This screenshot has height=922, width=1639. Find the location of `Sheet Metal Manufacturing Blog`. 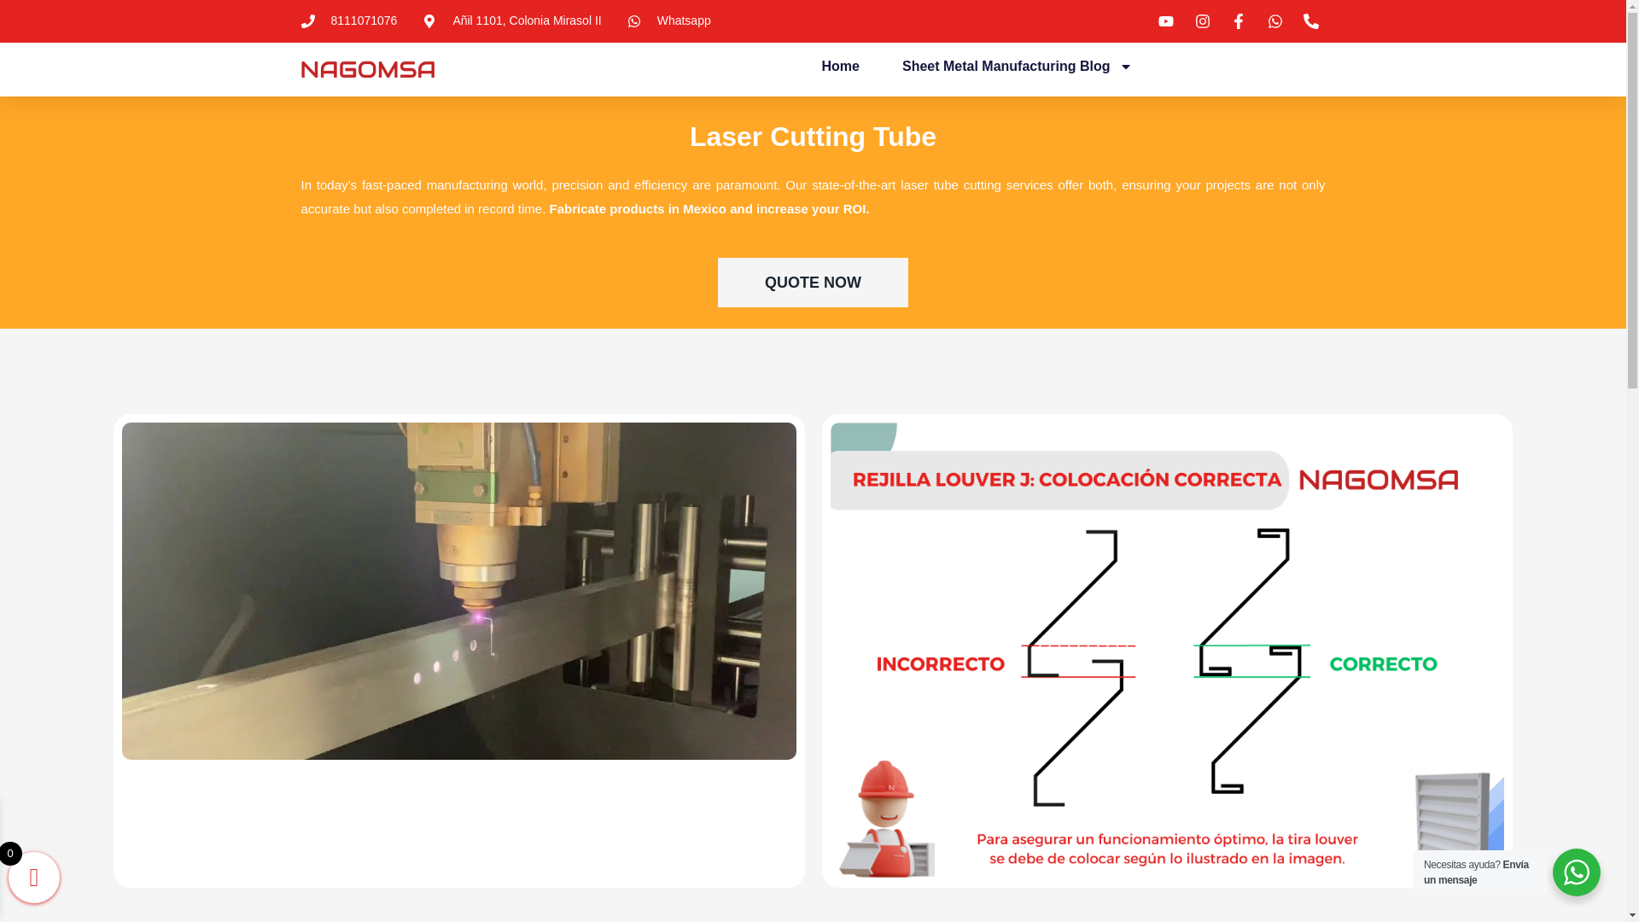

Sheet Metal Manufacturing Blog is located at coordinates (1018, 67).